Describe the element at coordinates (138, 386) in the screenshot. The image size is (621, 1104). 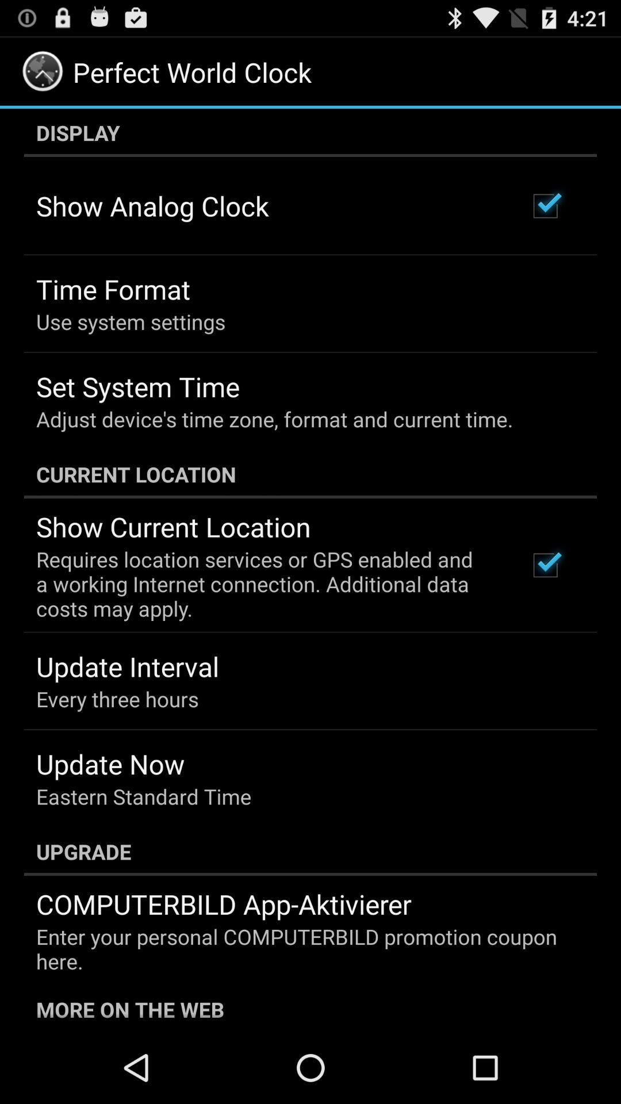
I see `turn off set system time` at that location.